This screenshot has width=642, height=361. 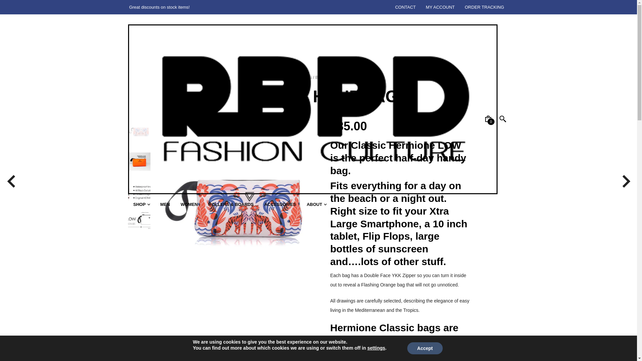 What do you see at coordinates (280, 204) in the screenshot?
I see `ACCESSORIES` at bounding box center [280, 204].